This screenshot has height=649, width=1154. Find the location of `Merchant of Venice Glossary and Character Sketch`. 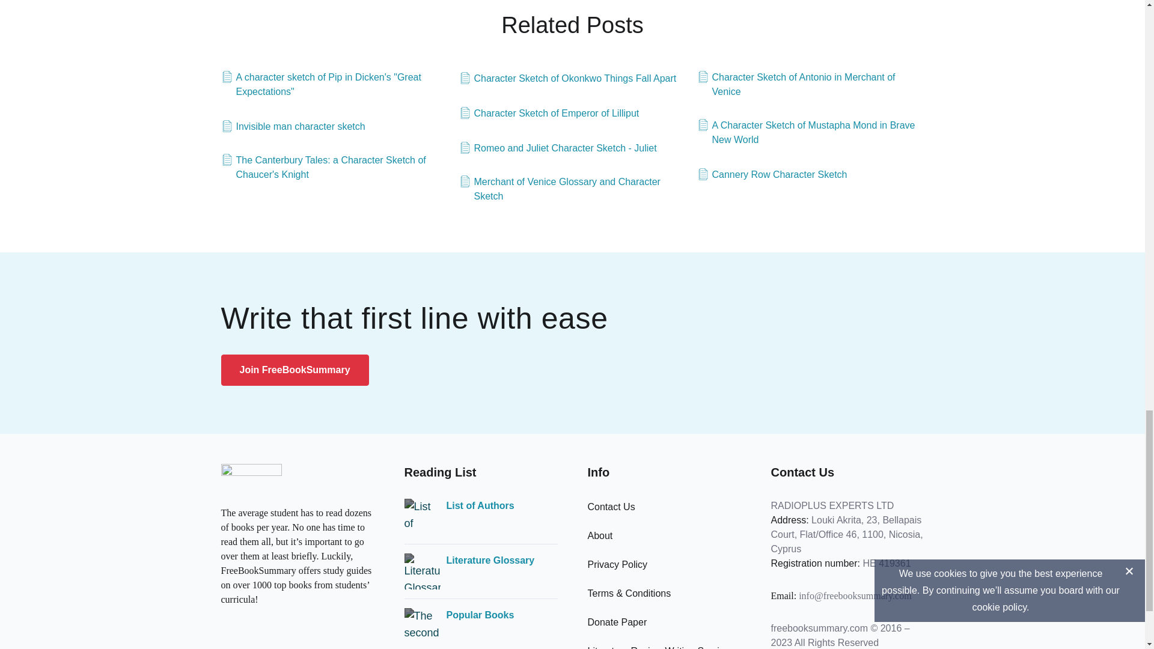

Merchant of Venice Glossary and Character Sketch is located at coordinates (573, 189).